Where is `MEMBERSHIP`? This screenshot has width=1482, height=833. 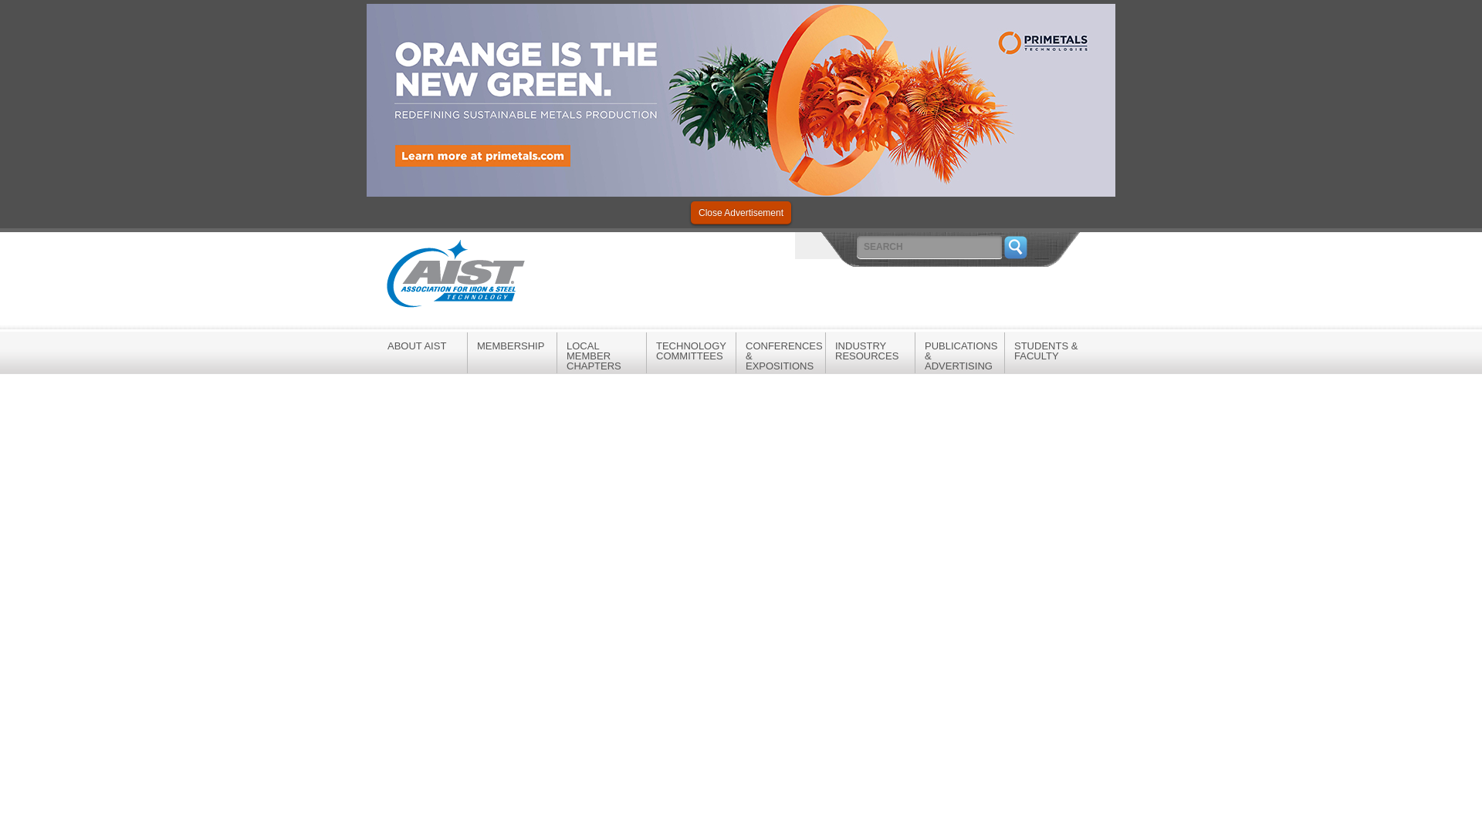 MEMBERSHIP is located at coordinates (513, 346).